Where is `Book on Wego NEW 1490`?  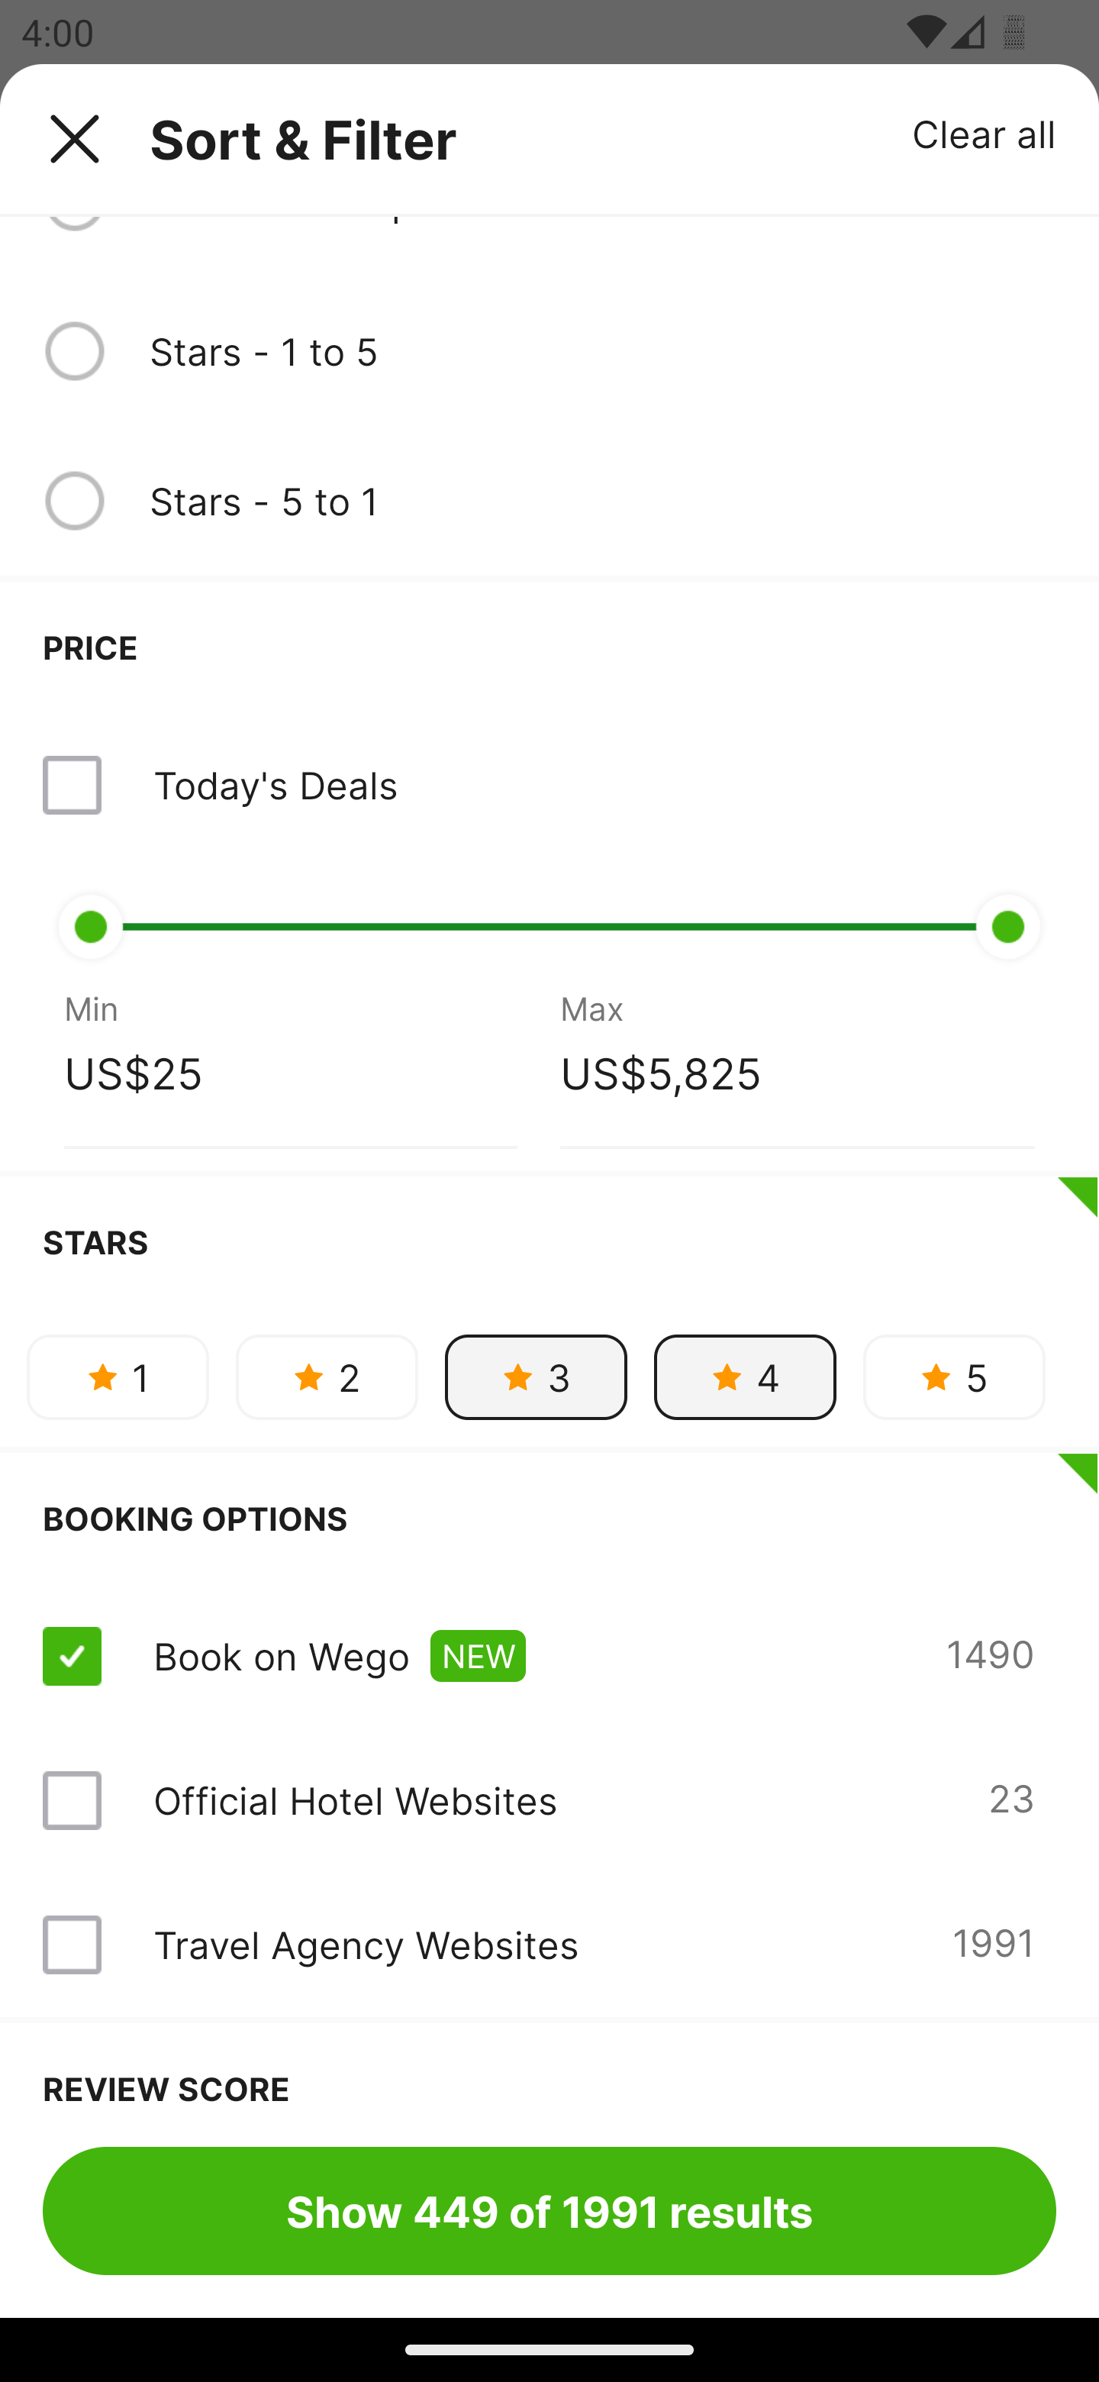 Book on Wego NEW 1490 is located at coordinates (549, 1657).